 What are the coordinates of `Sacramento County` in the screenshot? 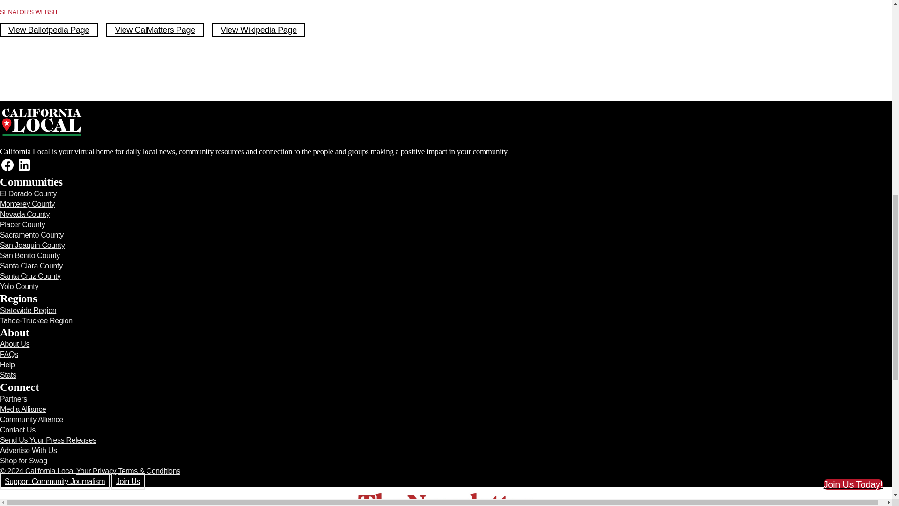 It's located at (32, 234).